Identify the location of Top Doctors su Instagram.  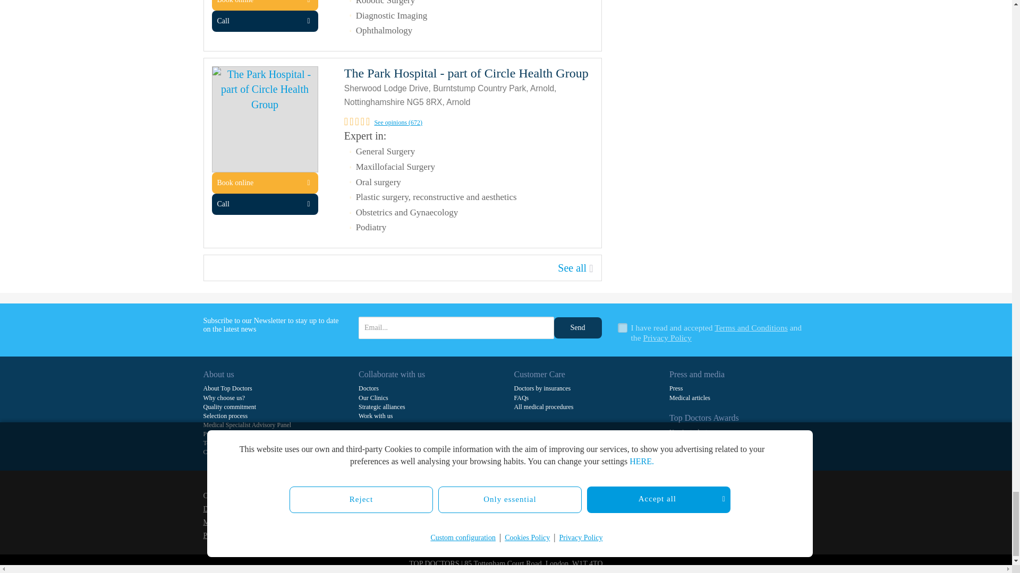
(641, 516).